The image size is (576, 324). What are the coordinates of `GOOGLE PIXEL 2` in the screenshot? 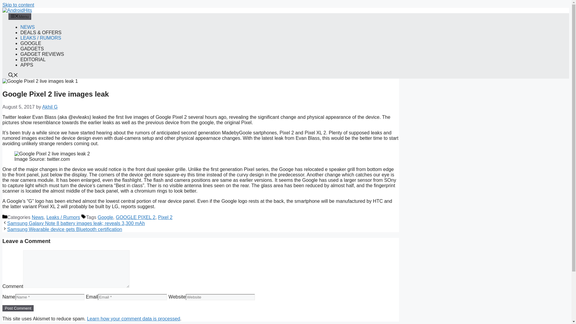 It's located at (136, 217).